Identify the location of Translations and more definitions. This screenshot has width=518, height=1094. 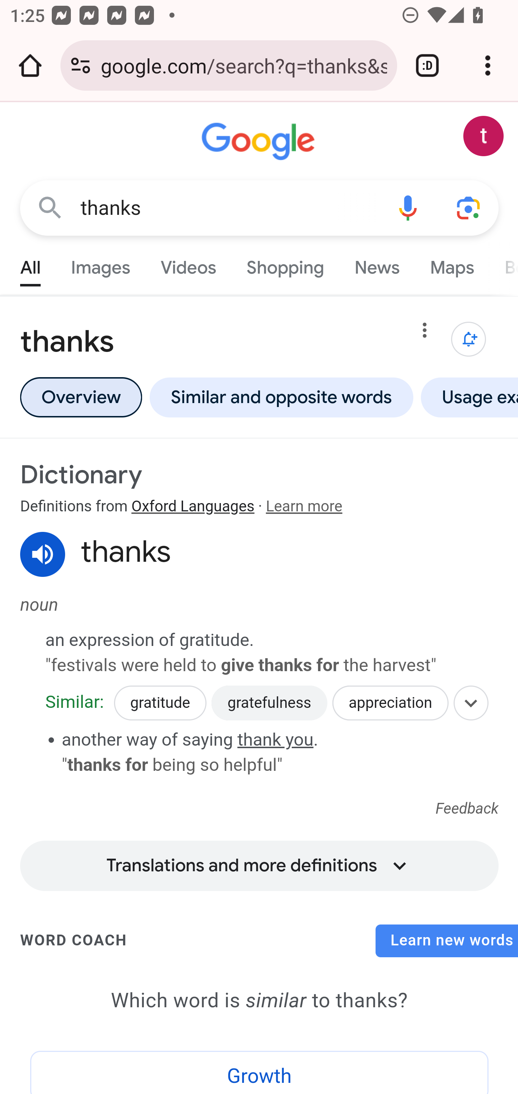
(259, 861).